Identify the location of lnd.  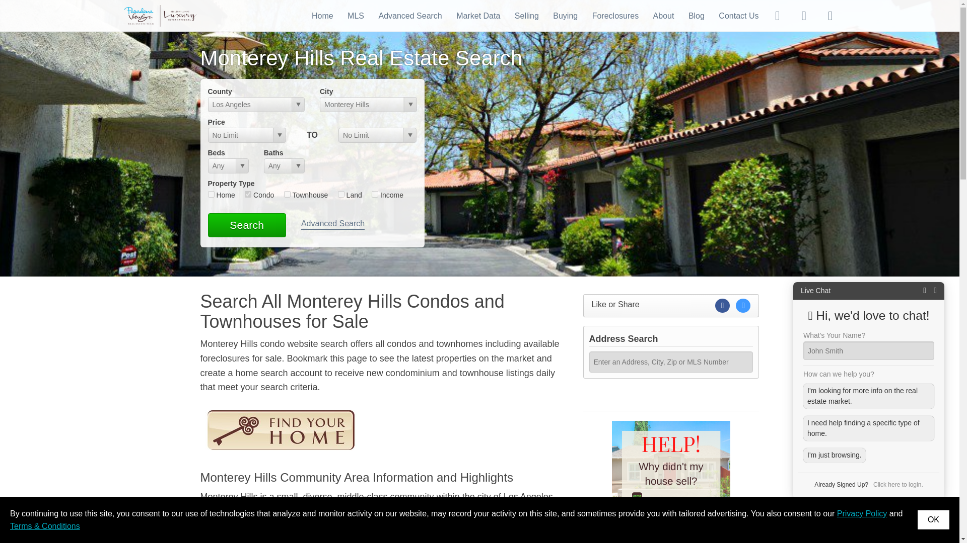
(340, 194).